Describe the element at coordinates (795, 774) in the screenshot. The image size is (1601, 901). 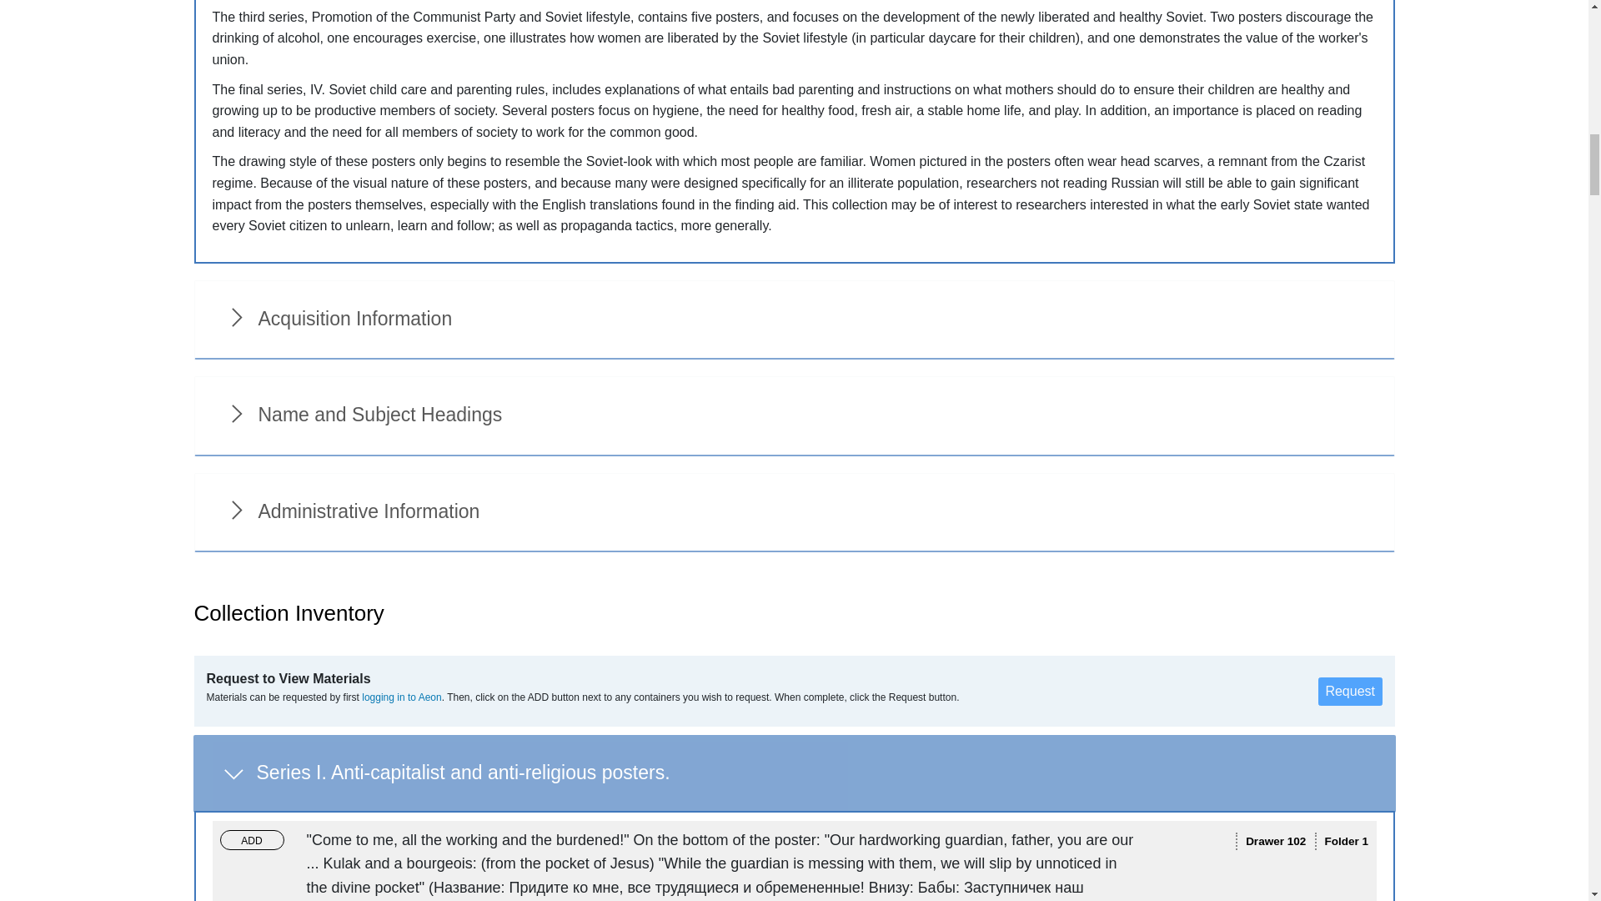
I see `Series I. Anti-capitalist and anti-religious posters.` at that location.